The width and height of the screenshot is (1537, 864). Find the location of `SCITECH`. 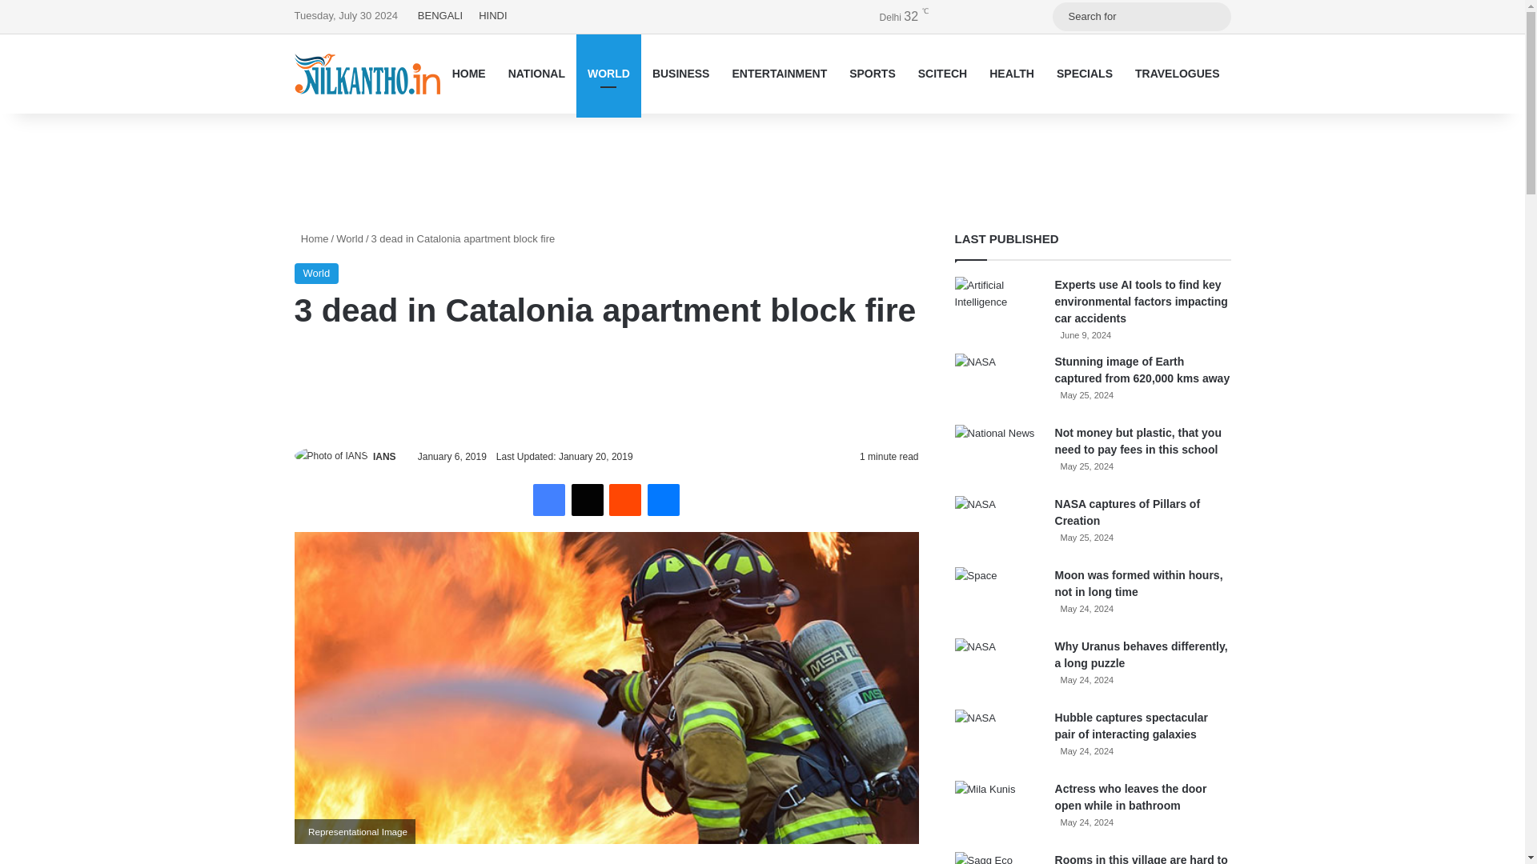

SCITECH is located at coordinates (941, 74).